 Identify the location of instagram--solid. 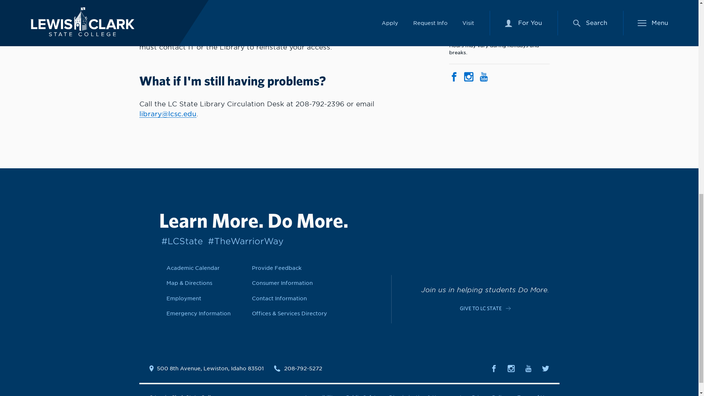
(511, 368).